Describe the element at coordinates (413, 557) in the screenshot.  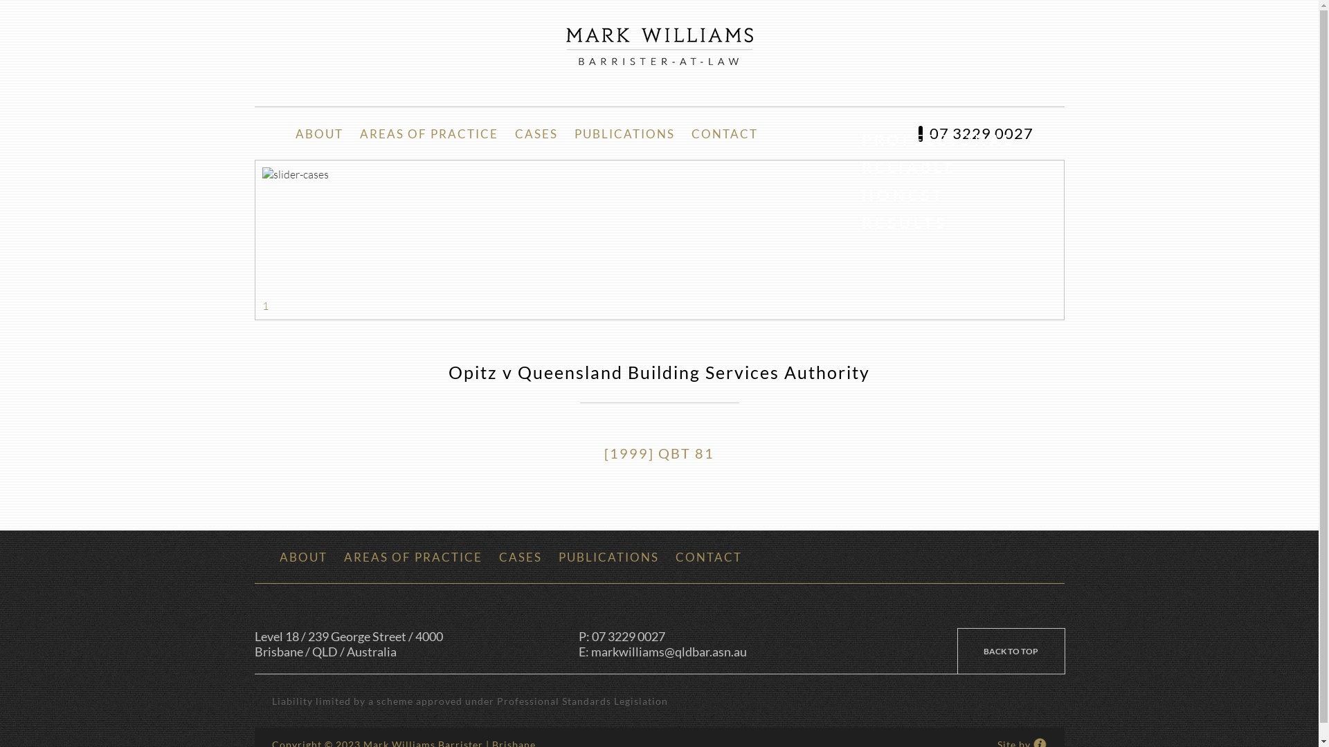
I see `AREAS OF PRACTICE` at that location.